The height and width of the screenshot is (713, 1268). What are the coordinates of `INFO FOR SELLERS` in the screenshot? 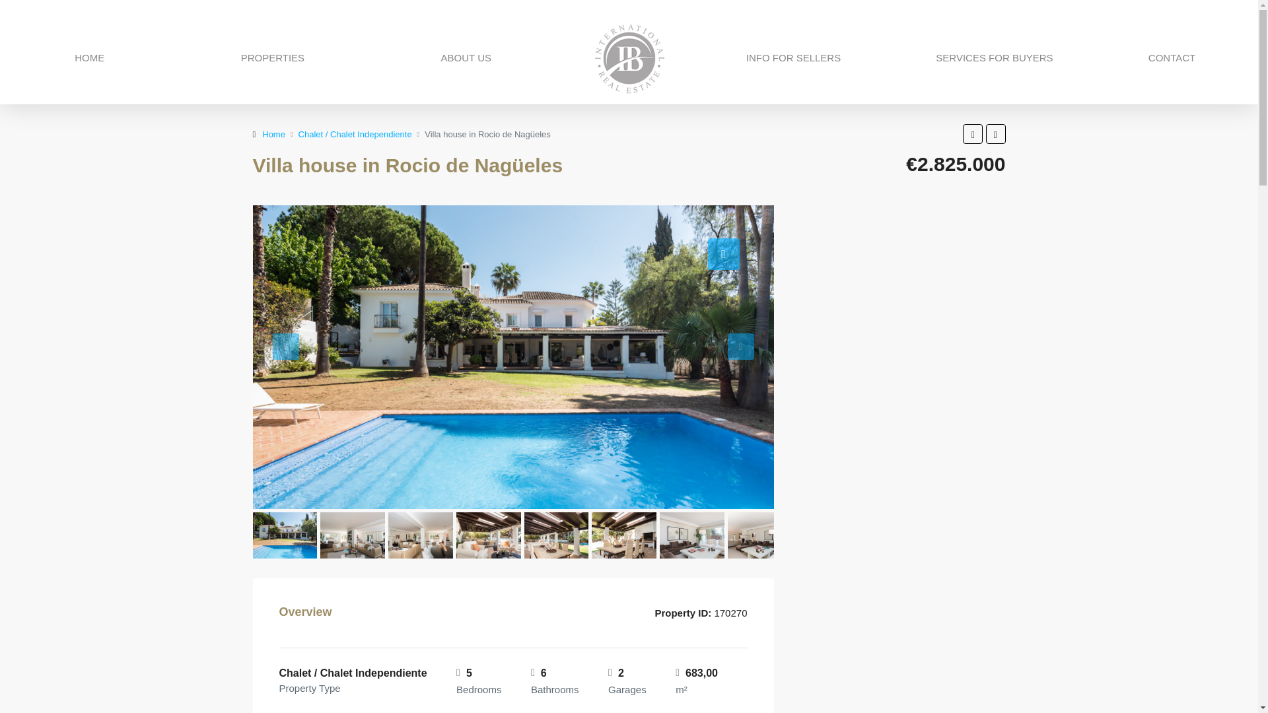 It's located at (793, 58).